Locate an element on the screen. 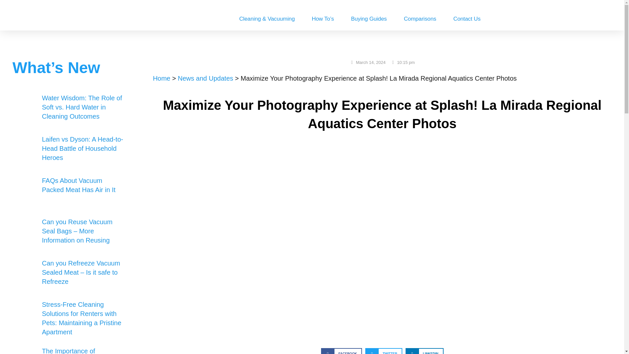  Home is located at coordinates (162, 78).